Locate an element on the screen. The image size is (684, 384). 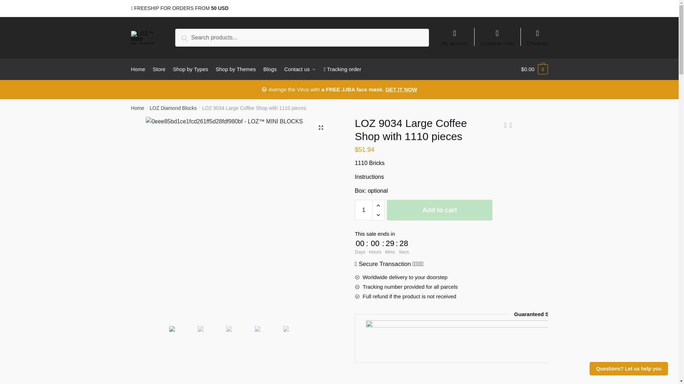
LOZ Diamond Blocks is located at coordinates (173, 108).